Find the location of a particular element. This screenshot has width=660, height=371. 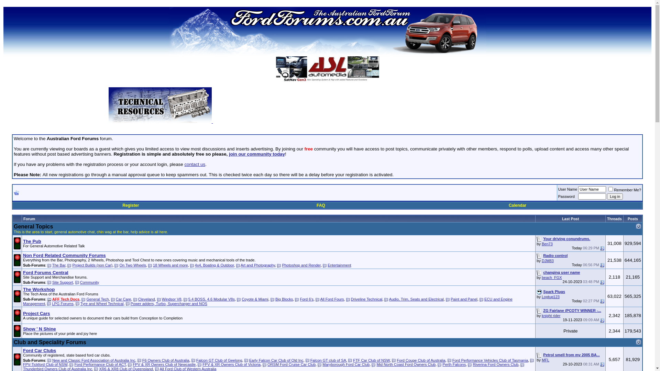

5.4 BOSS, 4.6 Modular V8s is located at coordinates (212, 299).